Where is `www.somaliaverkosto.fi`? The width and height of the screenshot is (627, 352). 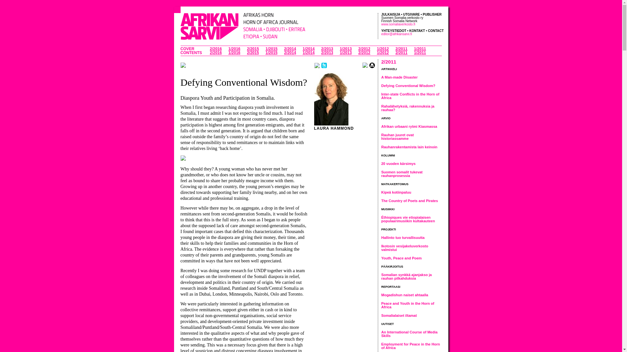
www.somaliaverkosto.fi is located at coordinates (398, 24).